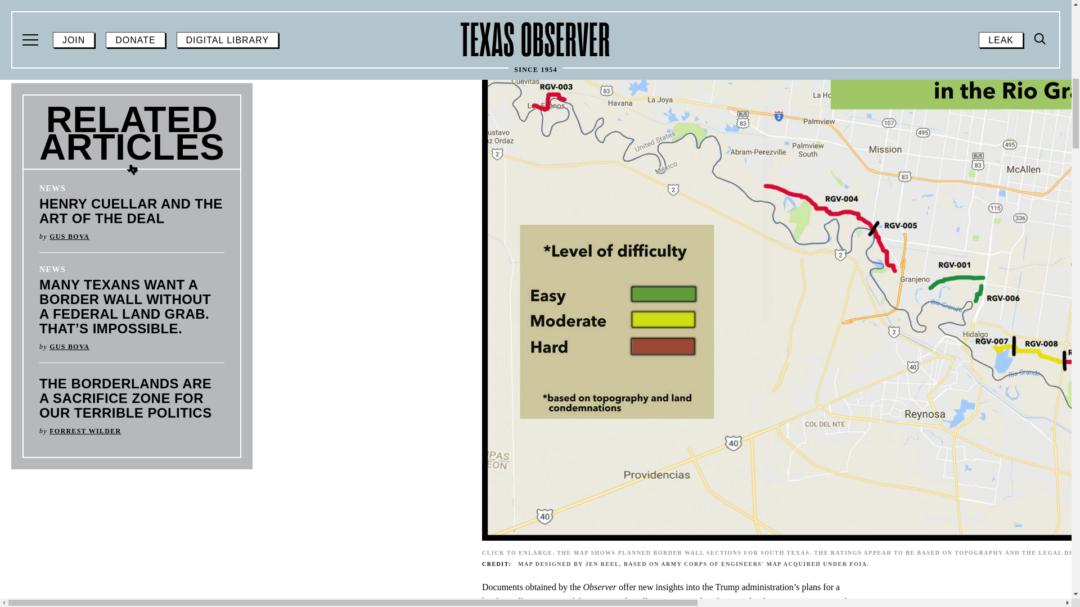 The image size is (1080, 607). Describe the element at coordinates (70, 236) in the screenshot. I see `Post by Gus Bova` at that location.